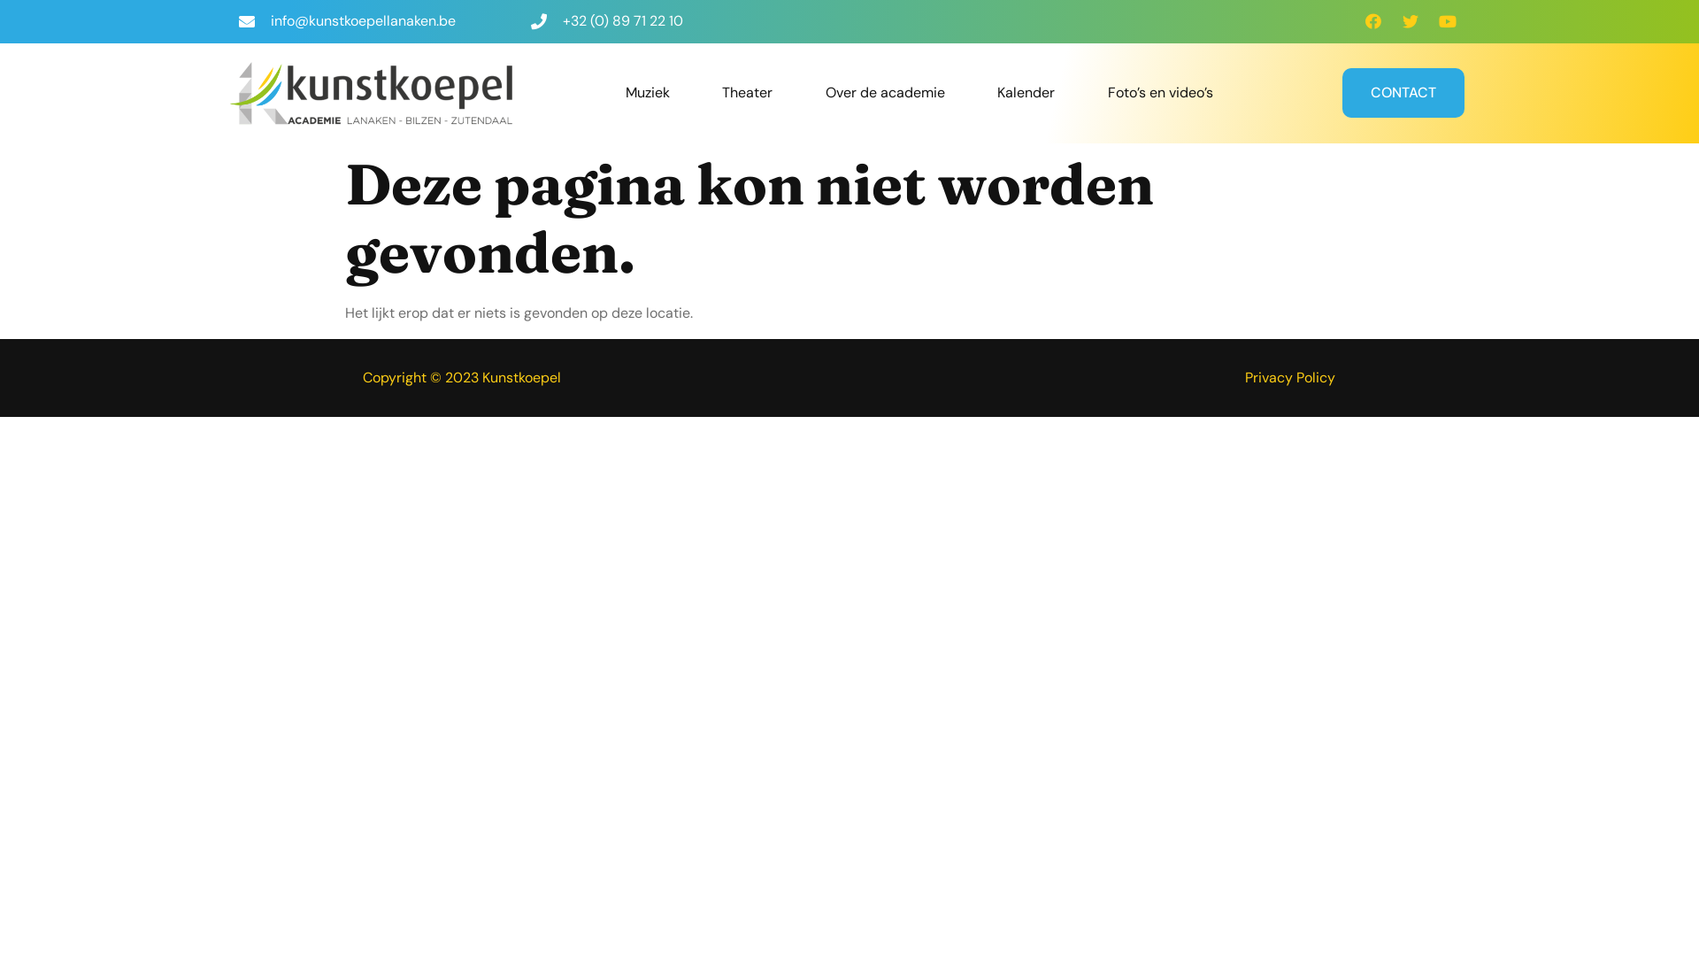 Image resolution: width=1699 pixels, height=956 pixels. I want to click on Over de academie, so click(886, 93).